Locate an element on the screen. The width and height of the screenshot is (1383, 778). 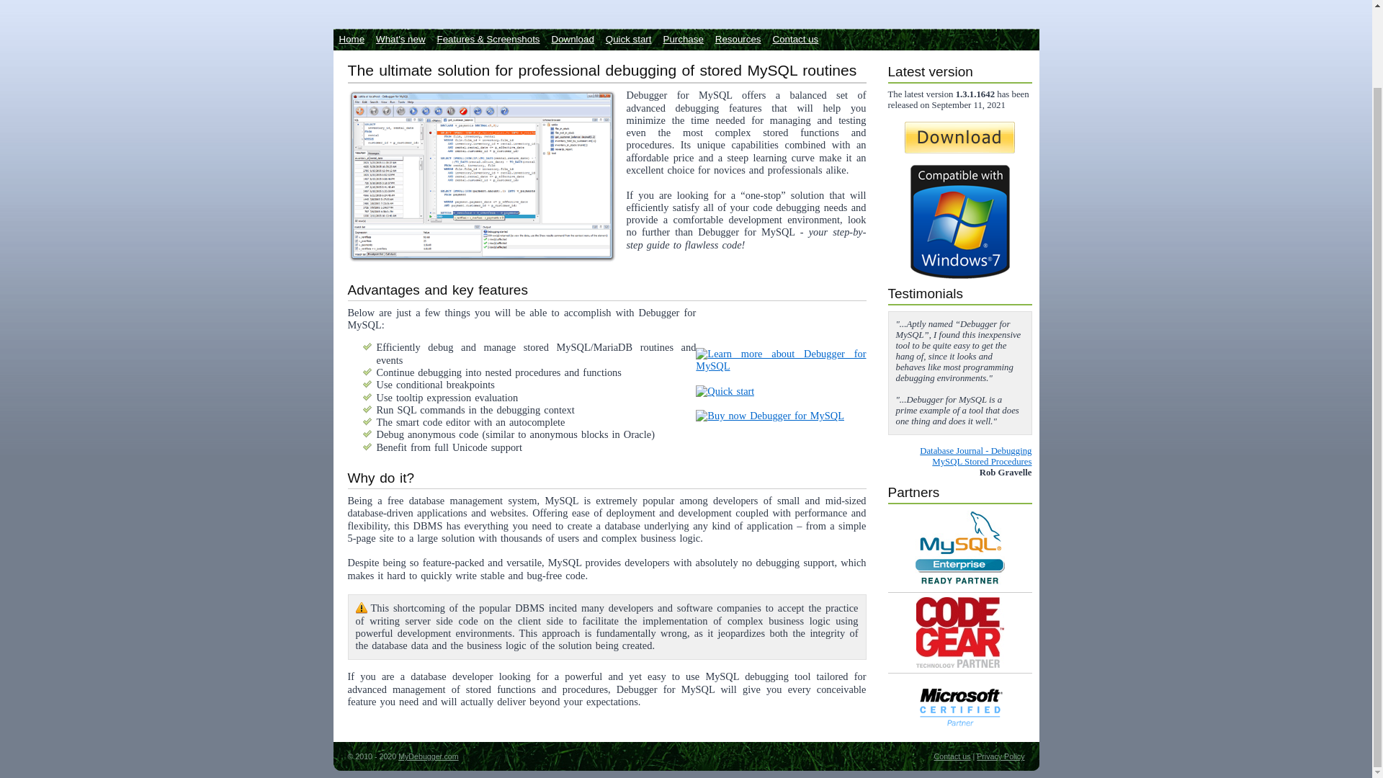
Database Journal - Debugging MySQL Stored Procedures is located at coordinates (975, 456).